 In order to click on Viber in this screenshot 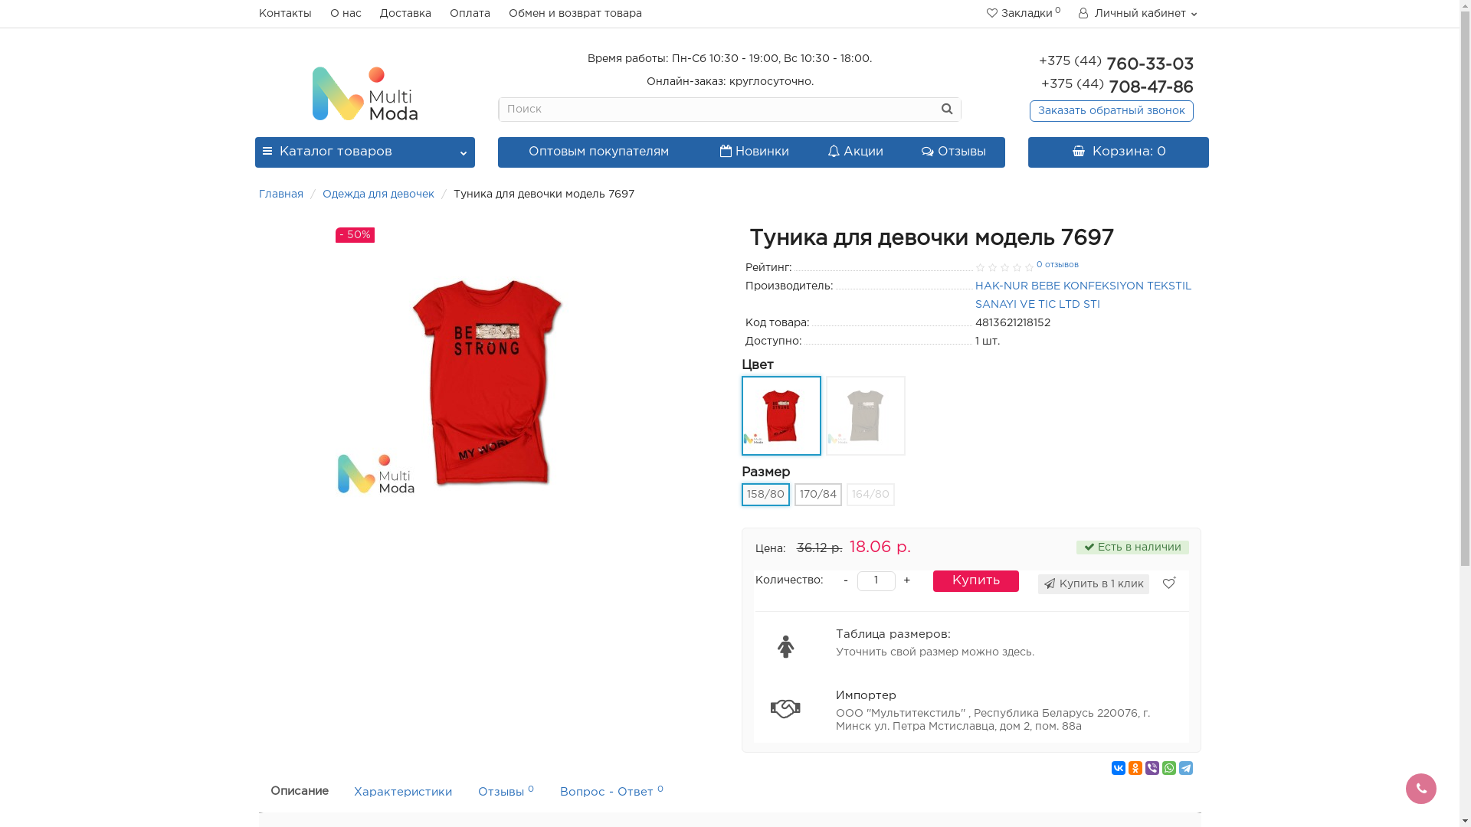, I will do `click(1152, 768)`.